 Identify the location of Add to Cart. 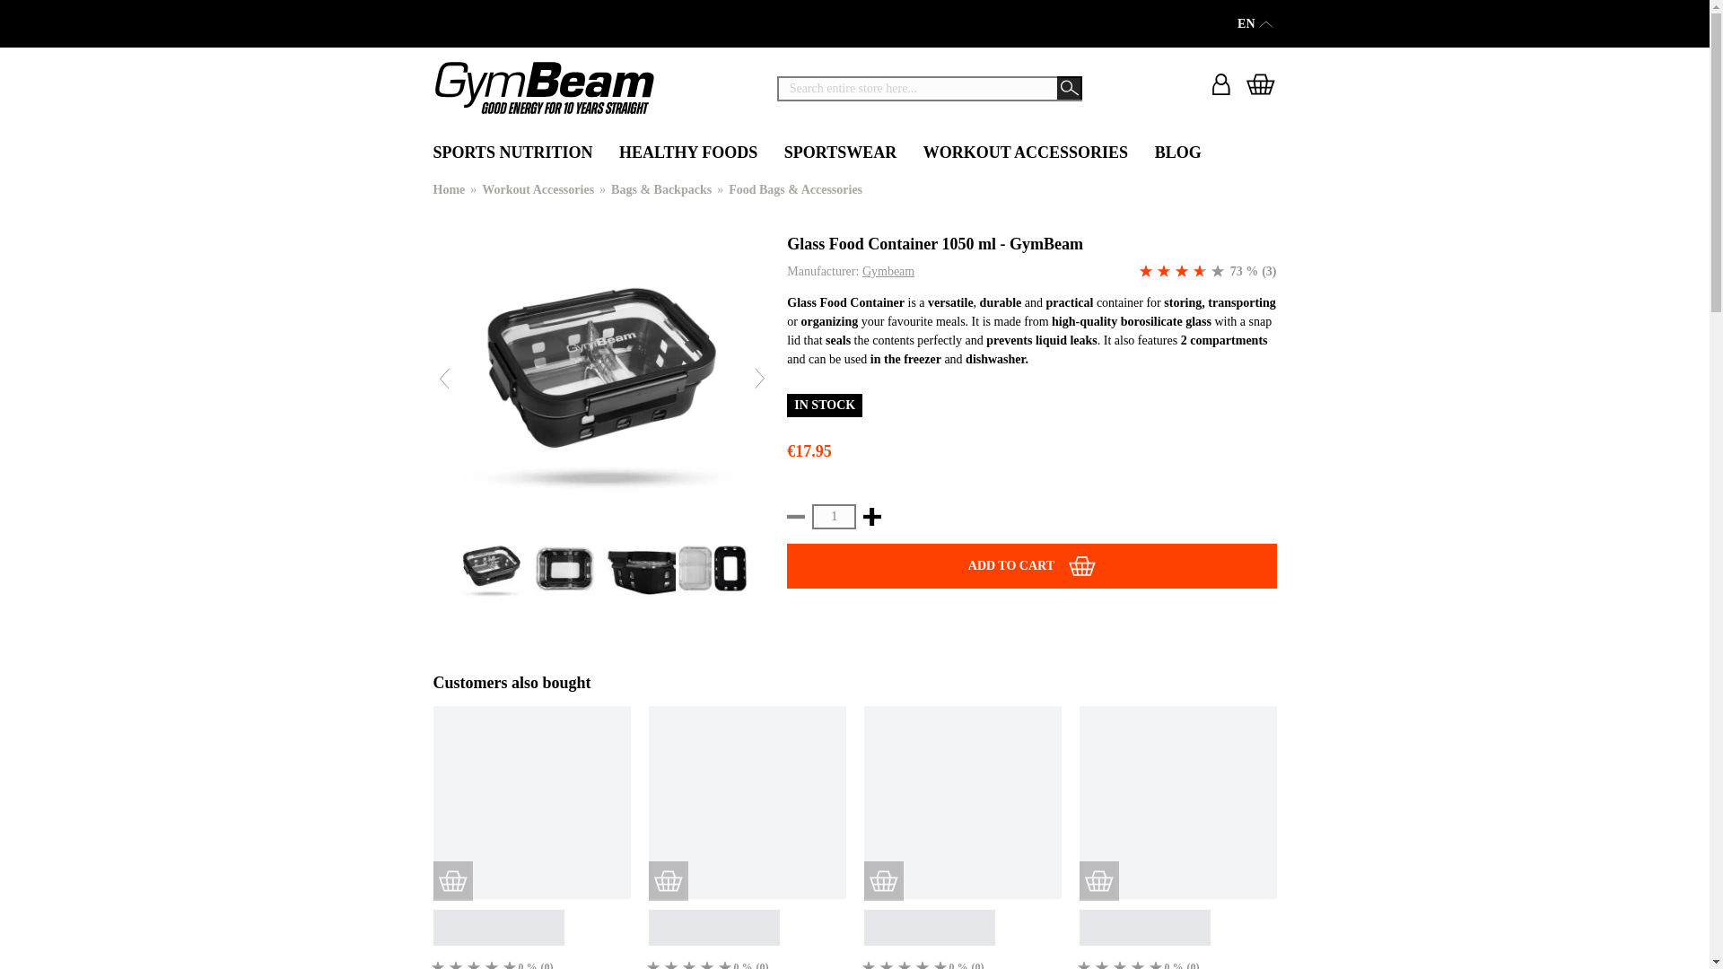
(1032, 565).